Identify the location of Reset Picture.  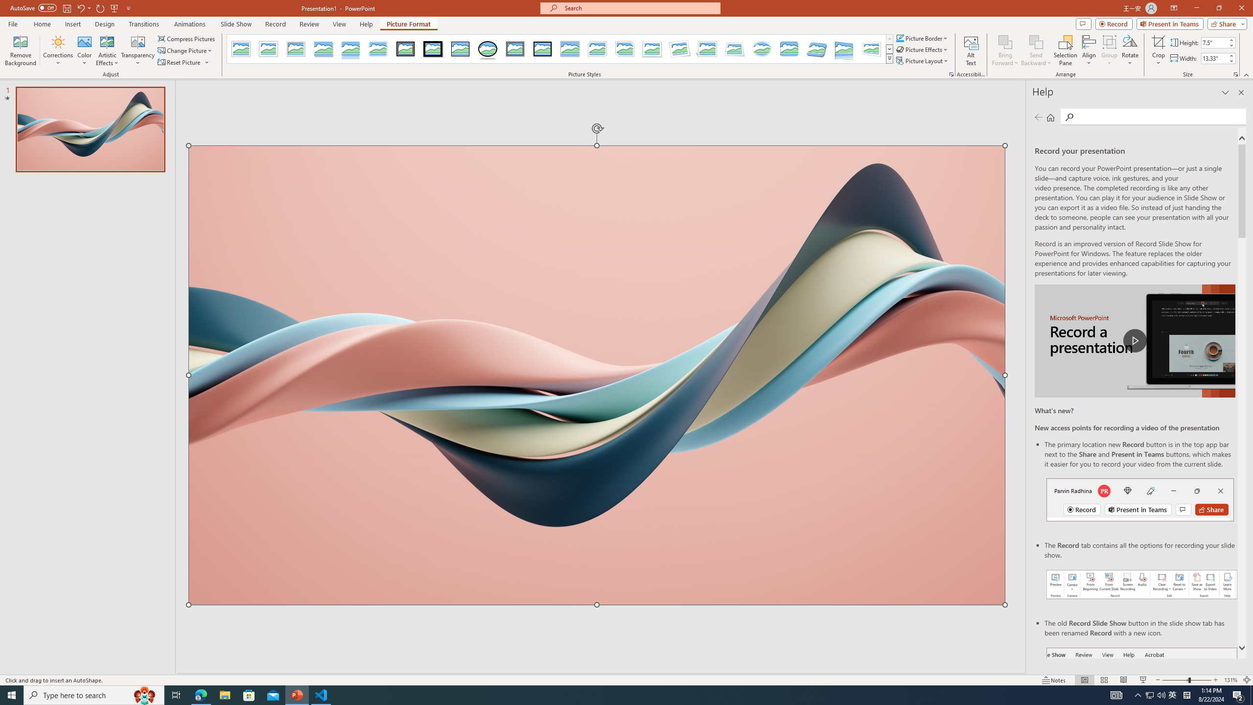
(184, 63).